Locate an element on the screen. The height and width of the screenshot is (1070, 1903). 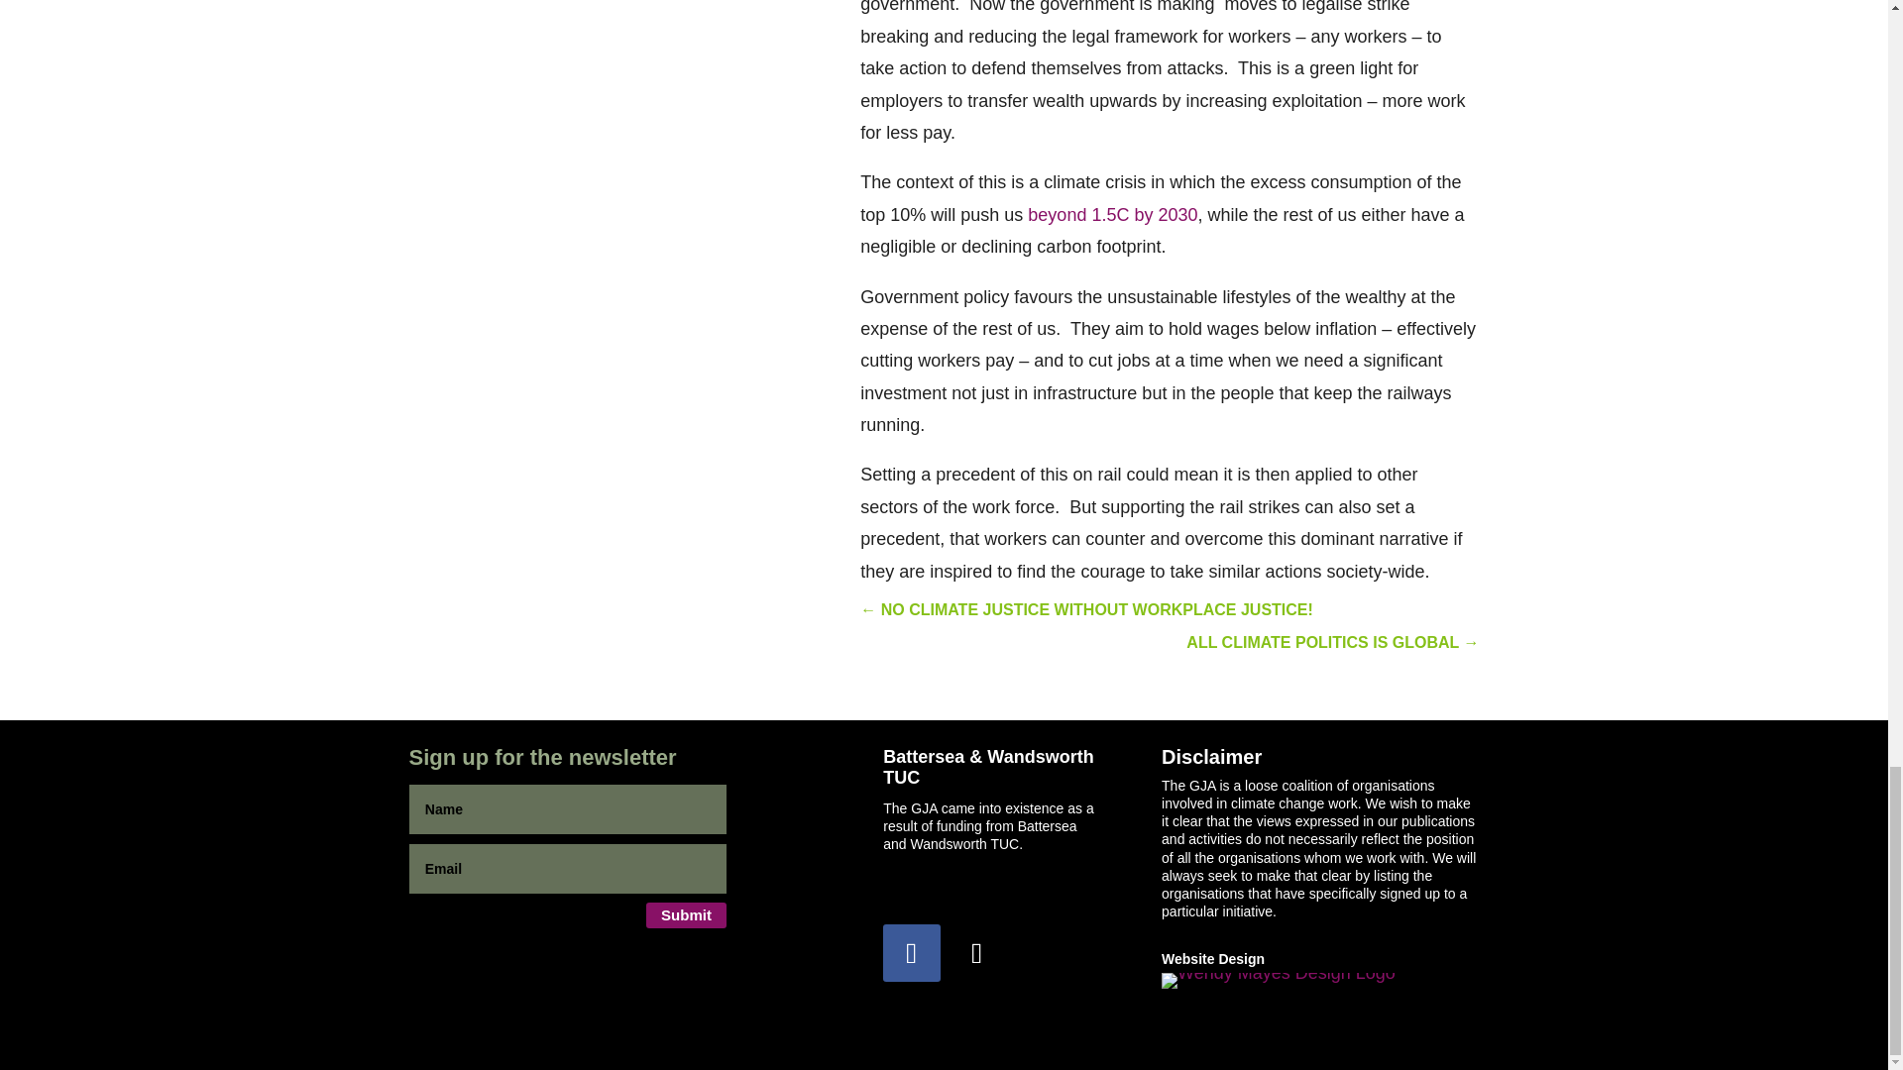
Follow on Facebook is located at coordinates (911, 953).